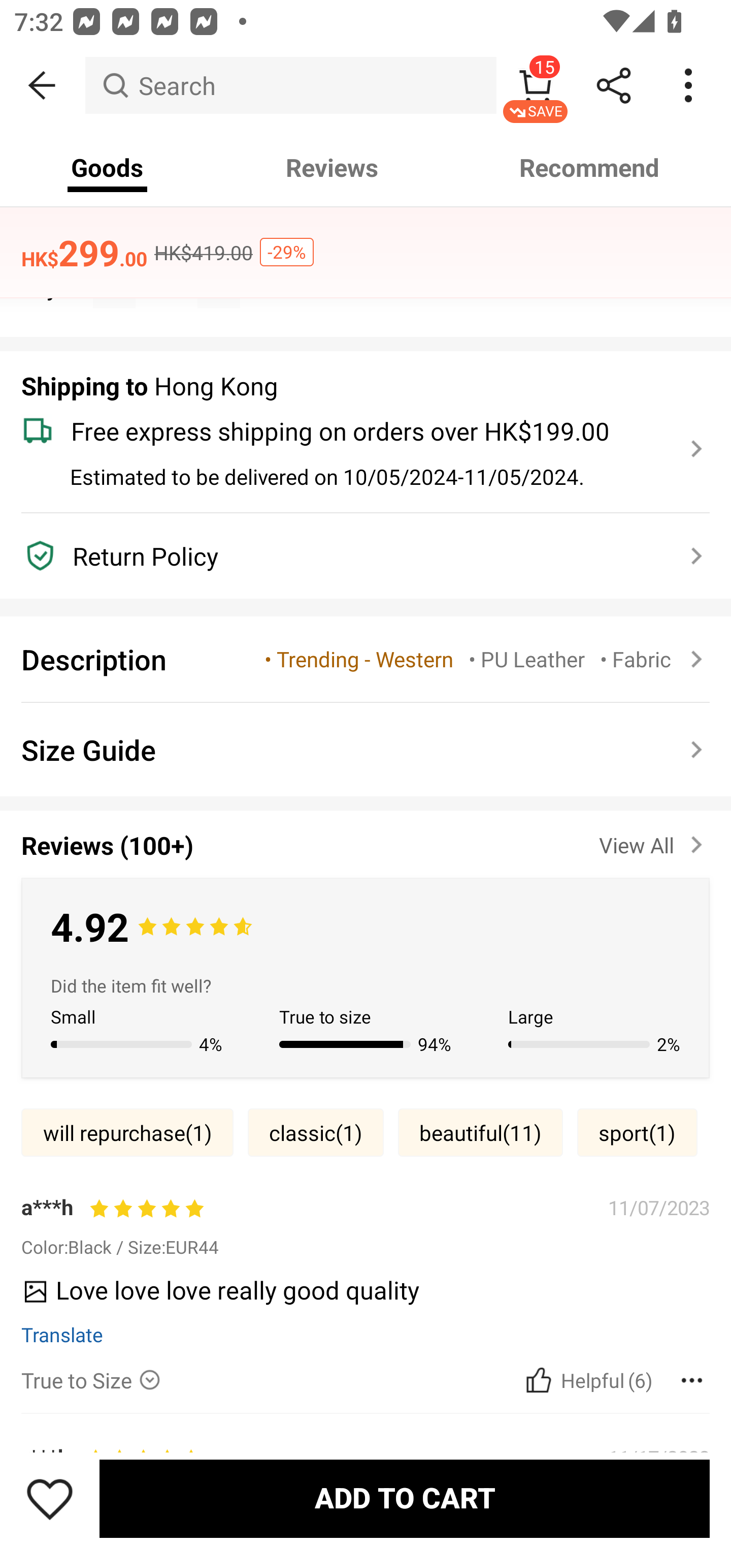 This screenshot has width=731, height=1545. I want to click on Reviews, so click(332, 168).